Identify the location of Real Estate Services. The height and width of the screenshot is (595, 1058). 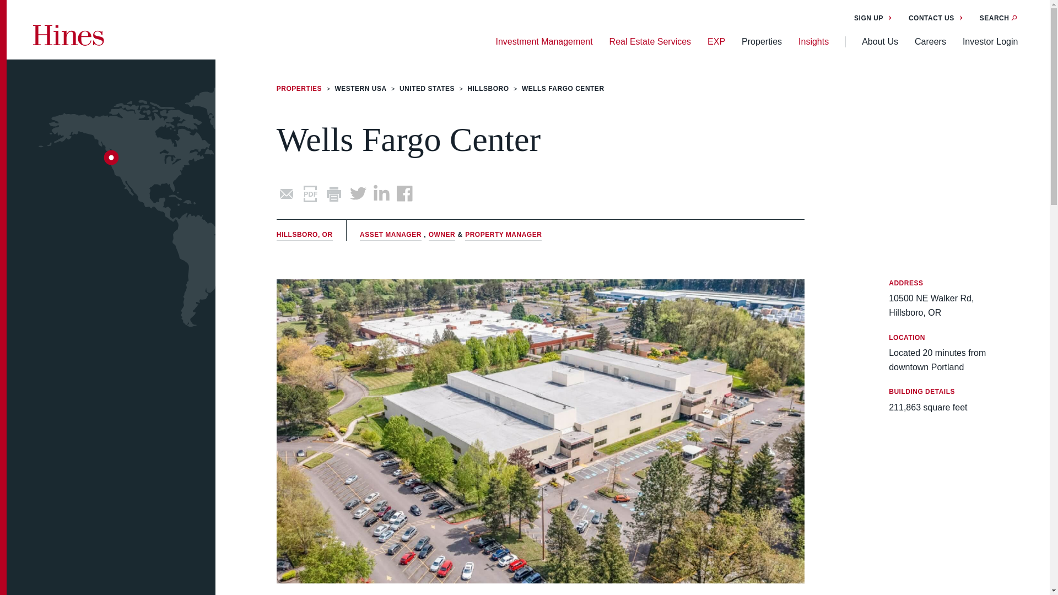
(650, 42).